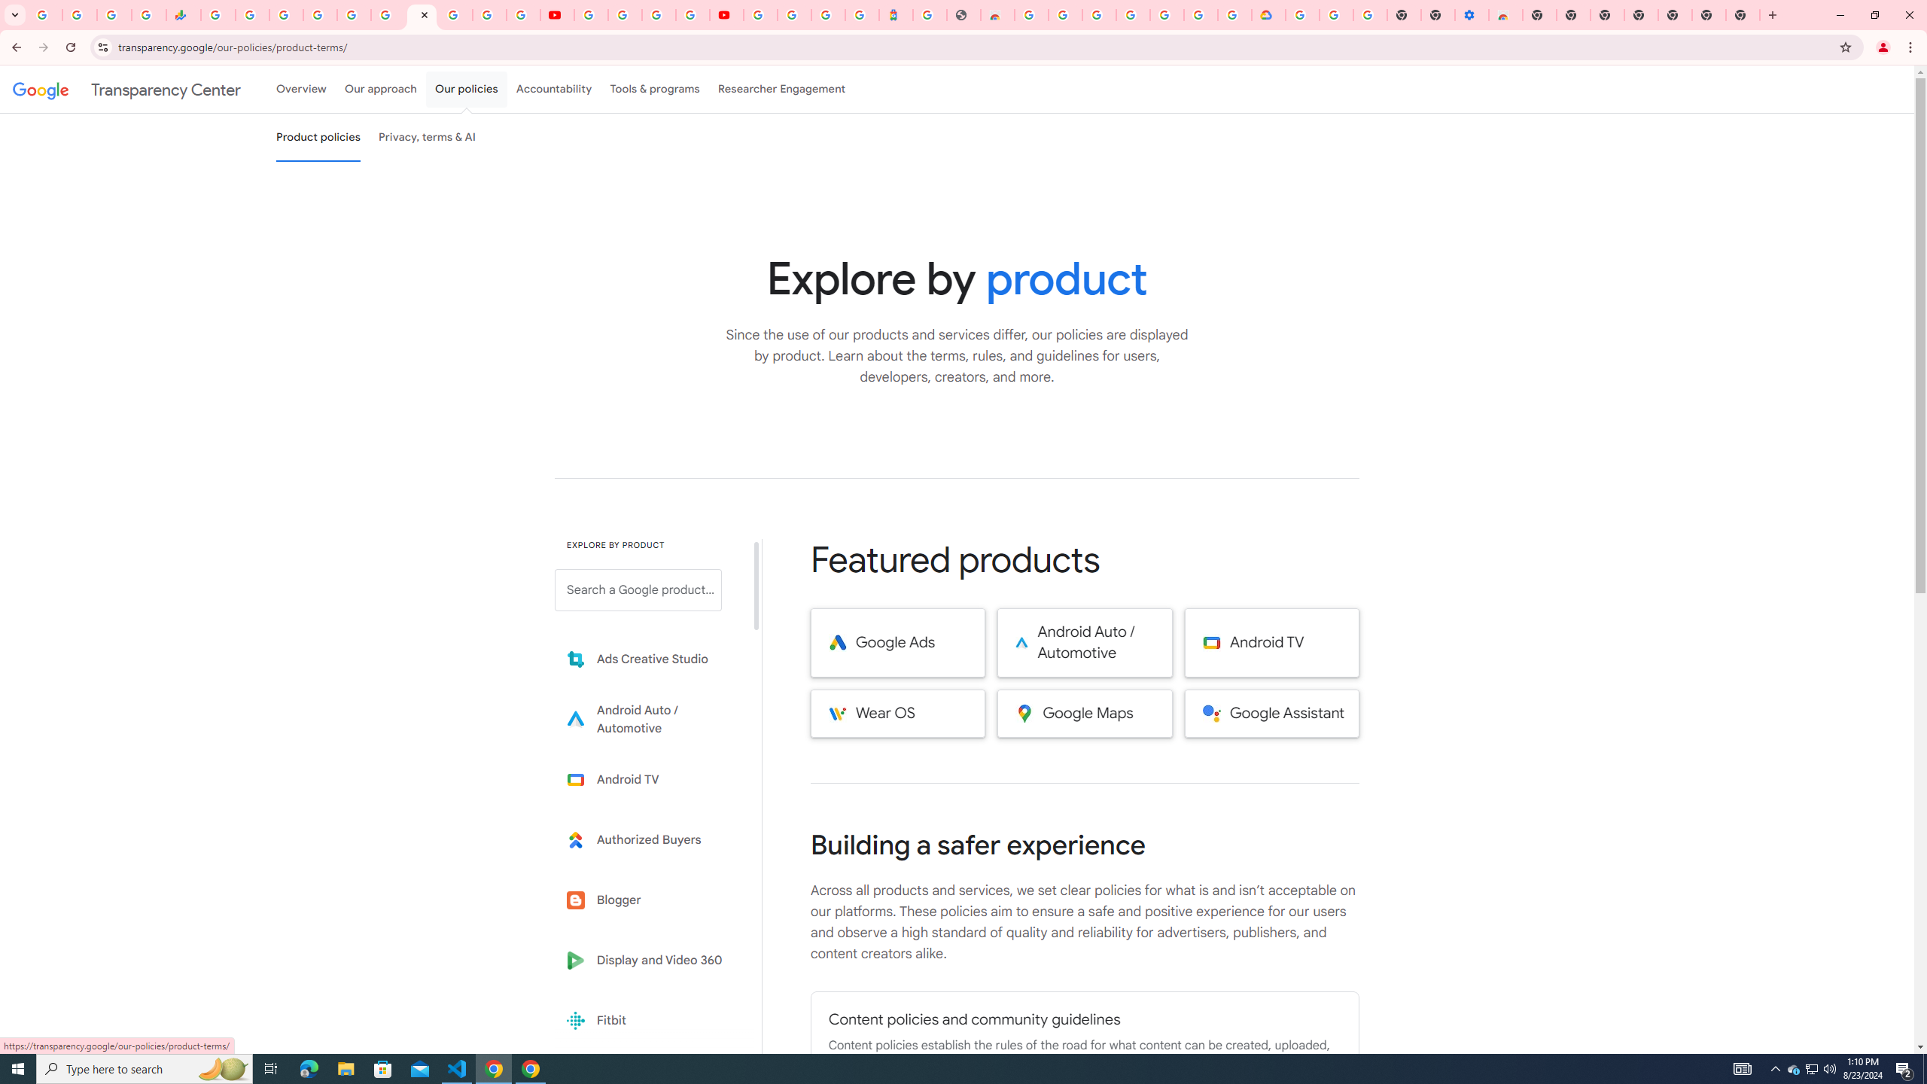 This screenshot has width=1927, height=1084. What do you see at coordinates (318, 137) in the screenshot?
I see `Product policies` at bounding box center [318, 137].